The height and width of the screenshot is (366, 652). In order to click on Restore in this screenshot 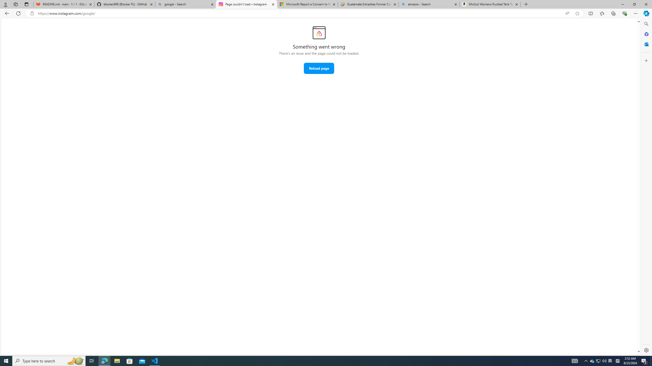, I will do `click(634, 4)`.